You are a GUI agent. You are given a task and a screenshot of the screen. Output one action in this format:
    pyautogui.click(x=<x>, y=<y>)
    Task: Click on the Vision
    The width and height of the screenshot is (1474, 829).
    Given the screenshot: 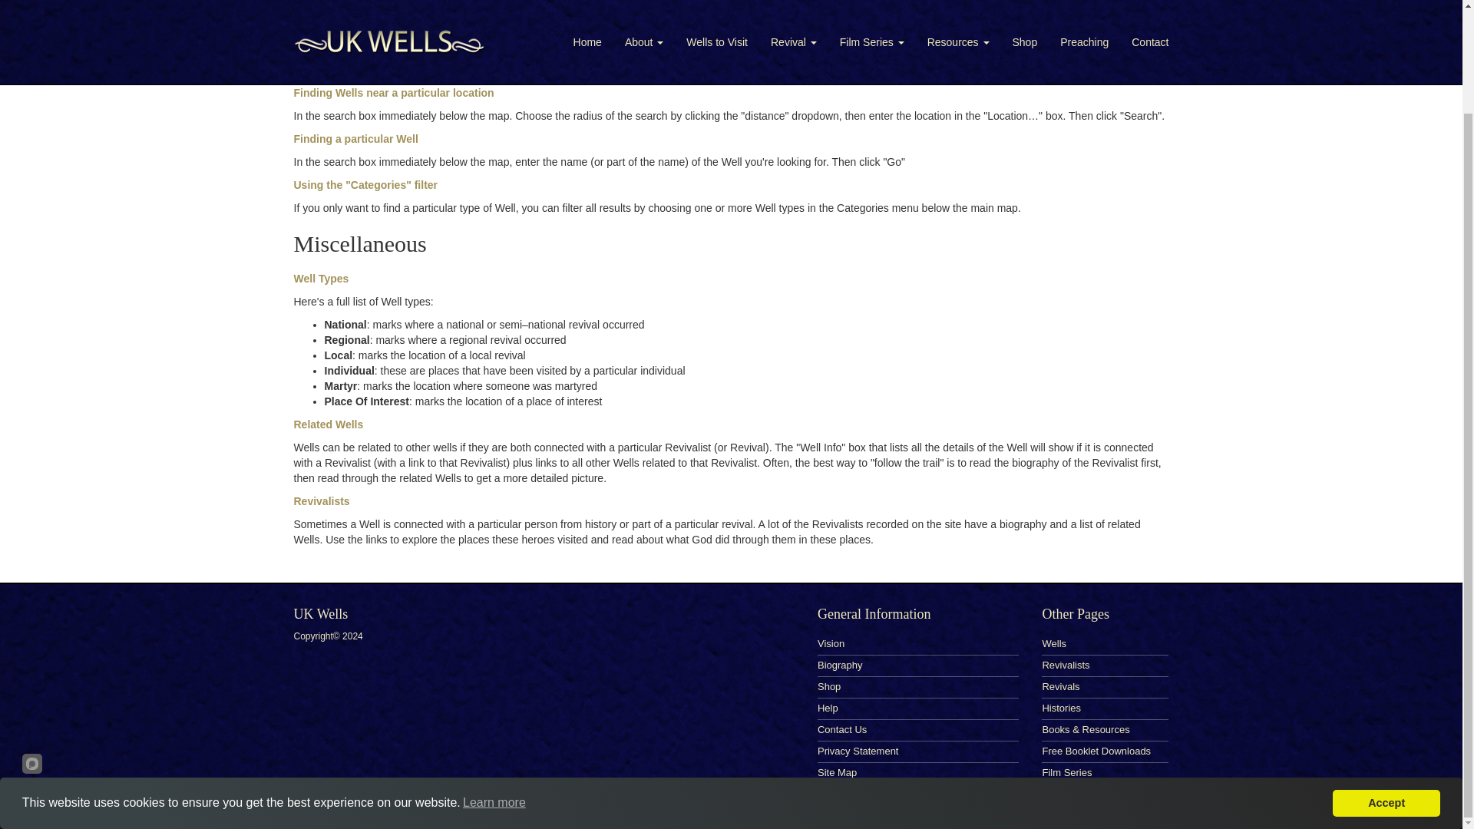 What is the action you would take?
    pyautogui.click(x=831, y=643)
    